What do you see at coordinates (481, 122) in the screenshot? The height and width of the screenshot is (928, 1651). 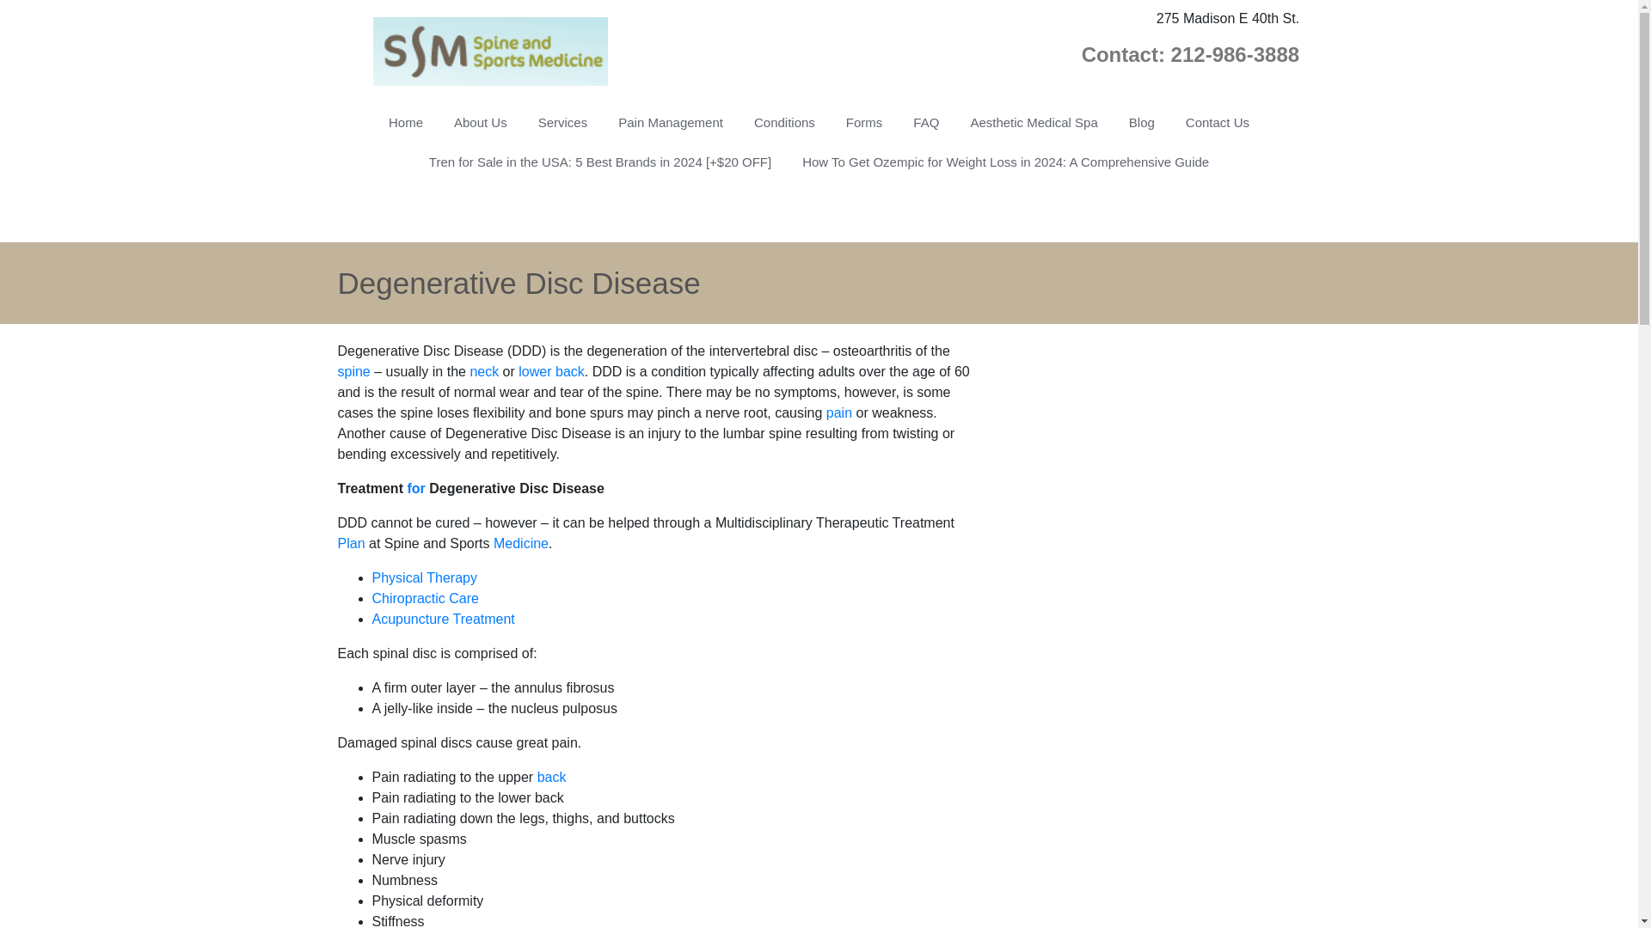 I see `About Us` at bounding box center [481, 122].